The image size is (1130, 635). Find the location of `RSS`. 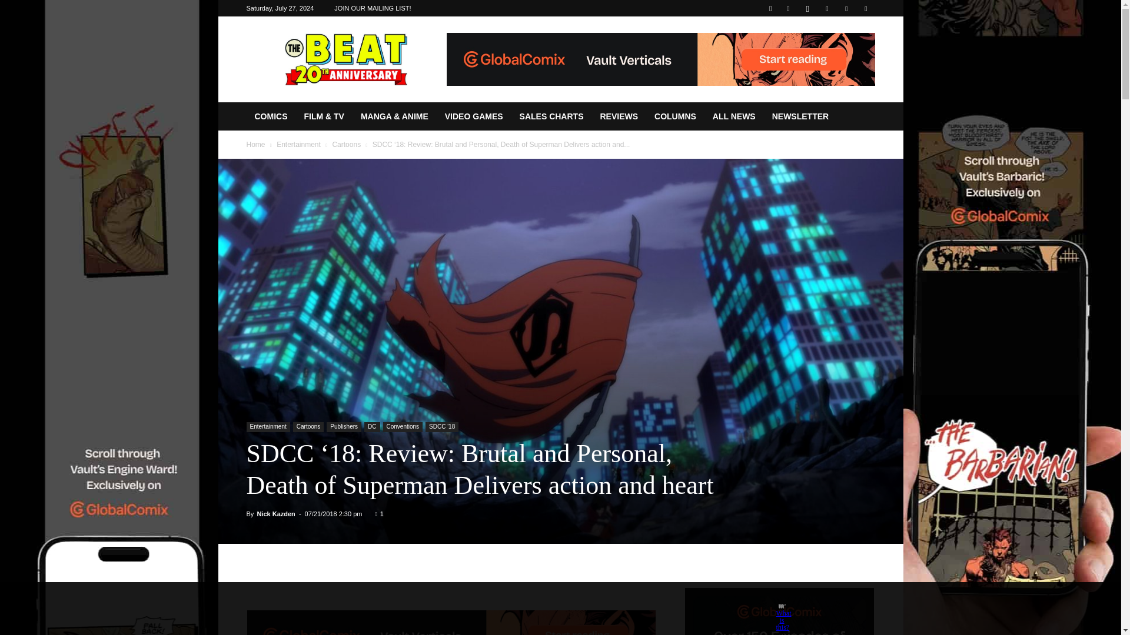

RSS is located at coordinates (827, 8).